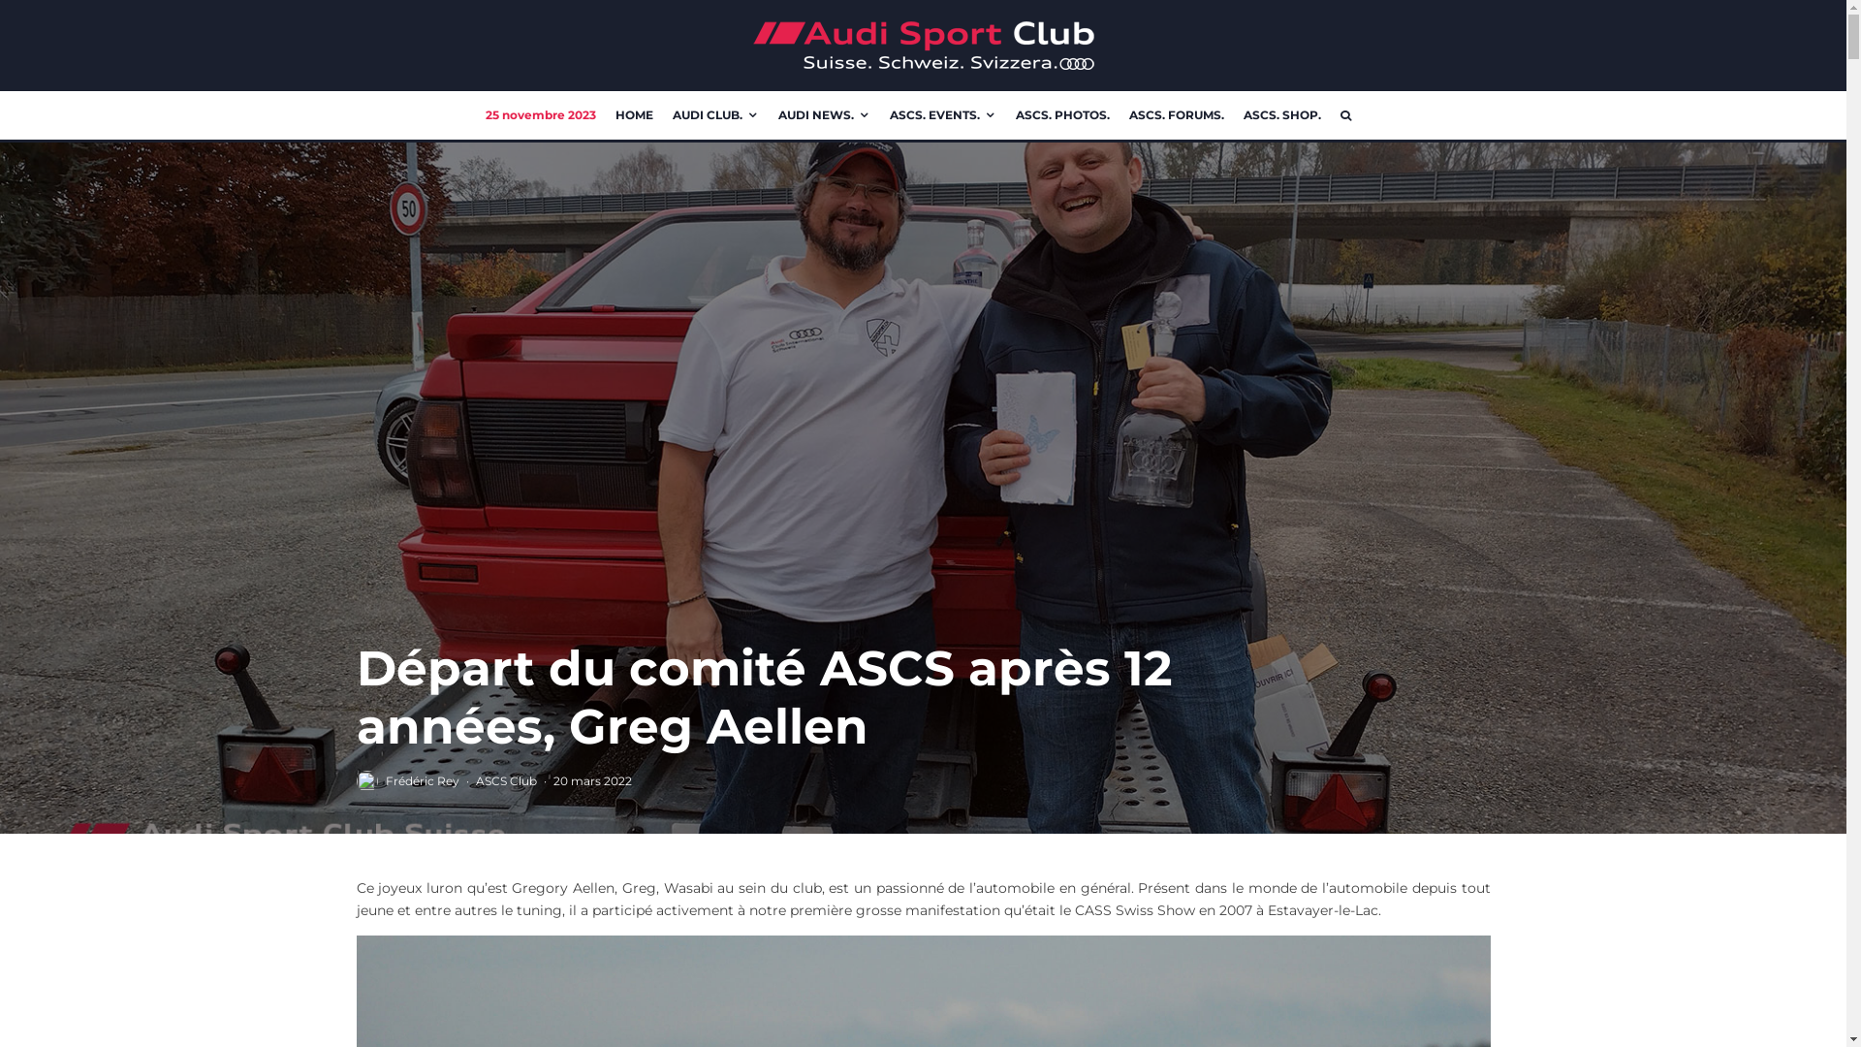  Describe the element at coordinates (1062, 115) in the screenshot. I see `ASCS. PHOTOS.` at that location.